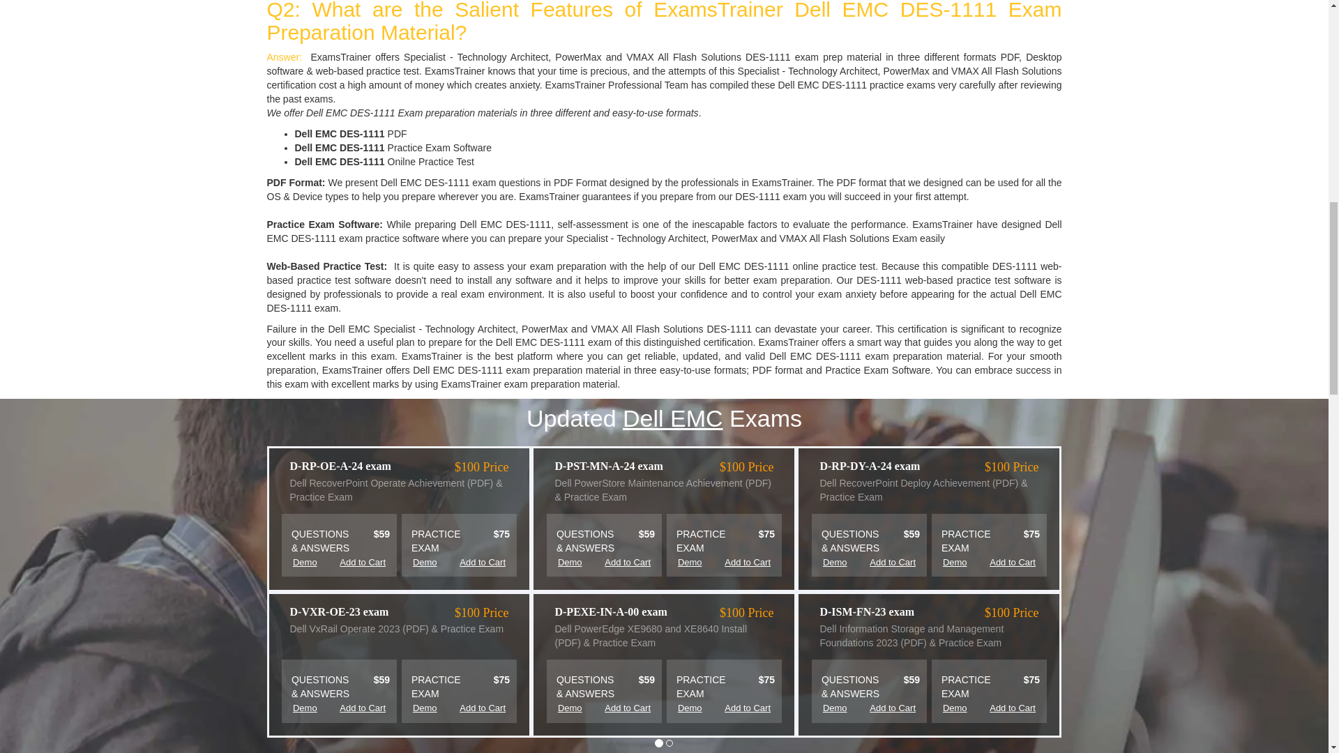 The height and width of the screenshot is (753, 1339). Describe the element at coordinates (351, 563) in the screenshot. I see `Add to Cart` at that location.